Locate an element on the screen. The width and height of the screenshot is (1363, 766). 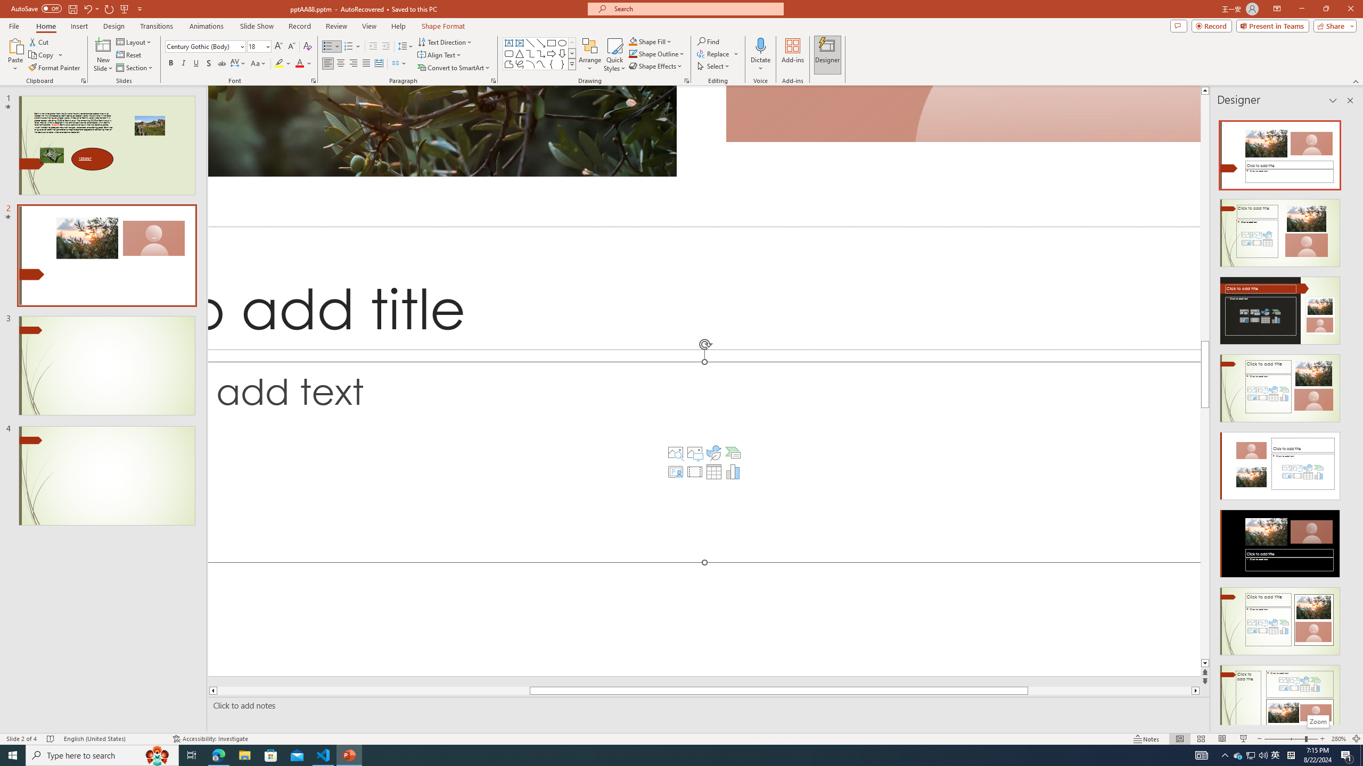
Increase Font Size is located at coordinates (279, 47).